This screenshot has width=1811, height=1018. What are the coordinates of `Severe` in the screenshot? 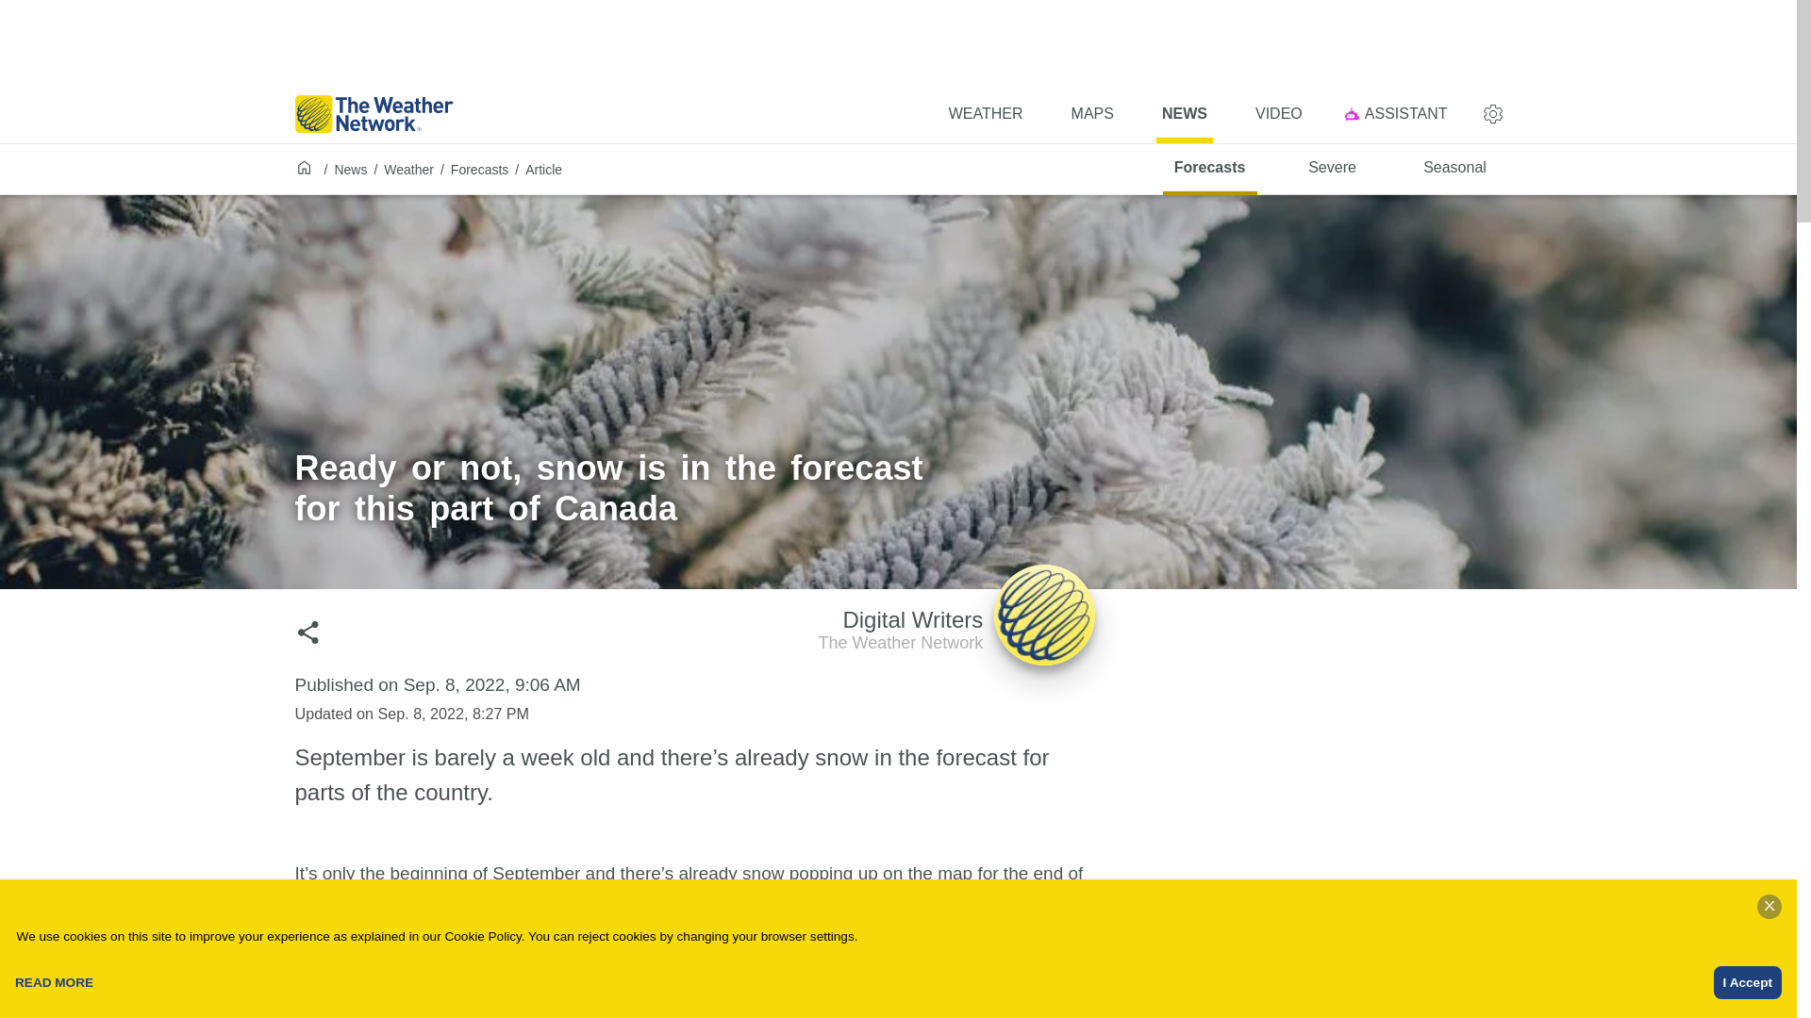 It's located at (1333, 170).